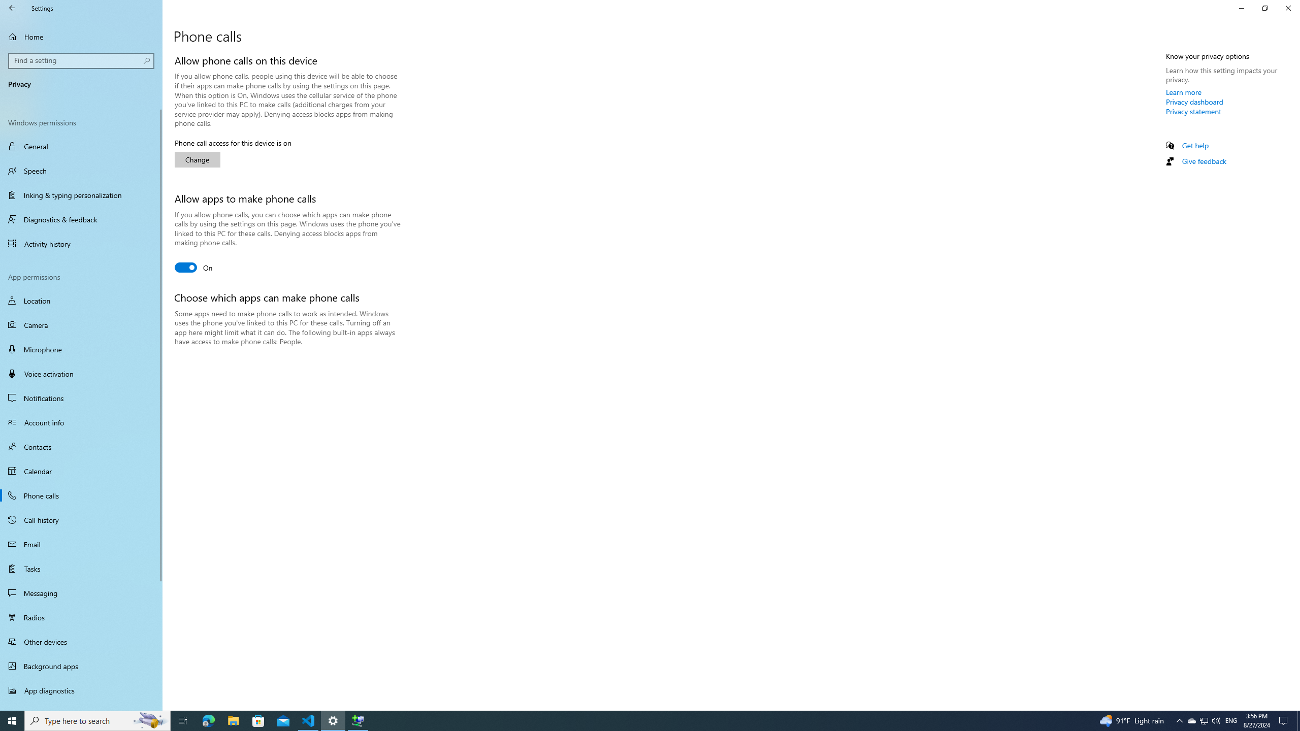 This screenshot has height=731, width=1300. What do you see at coordinates (81, 447) in the screenshot?
I see `Contacts` at bounding box center [81, 447].